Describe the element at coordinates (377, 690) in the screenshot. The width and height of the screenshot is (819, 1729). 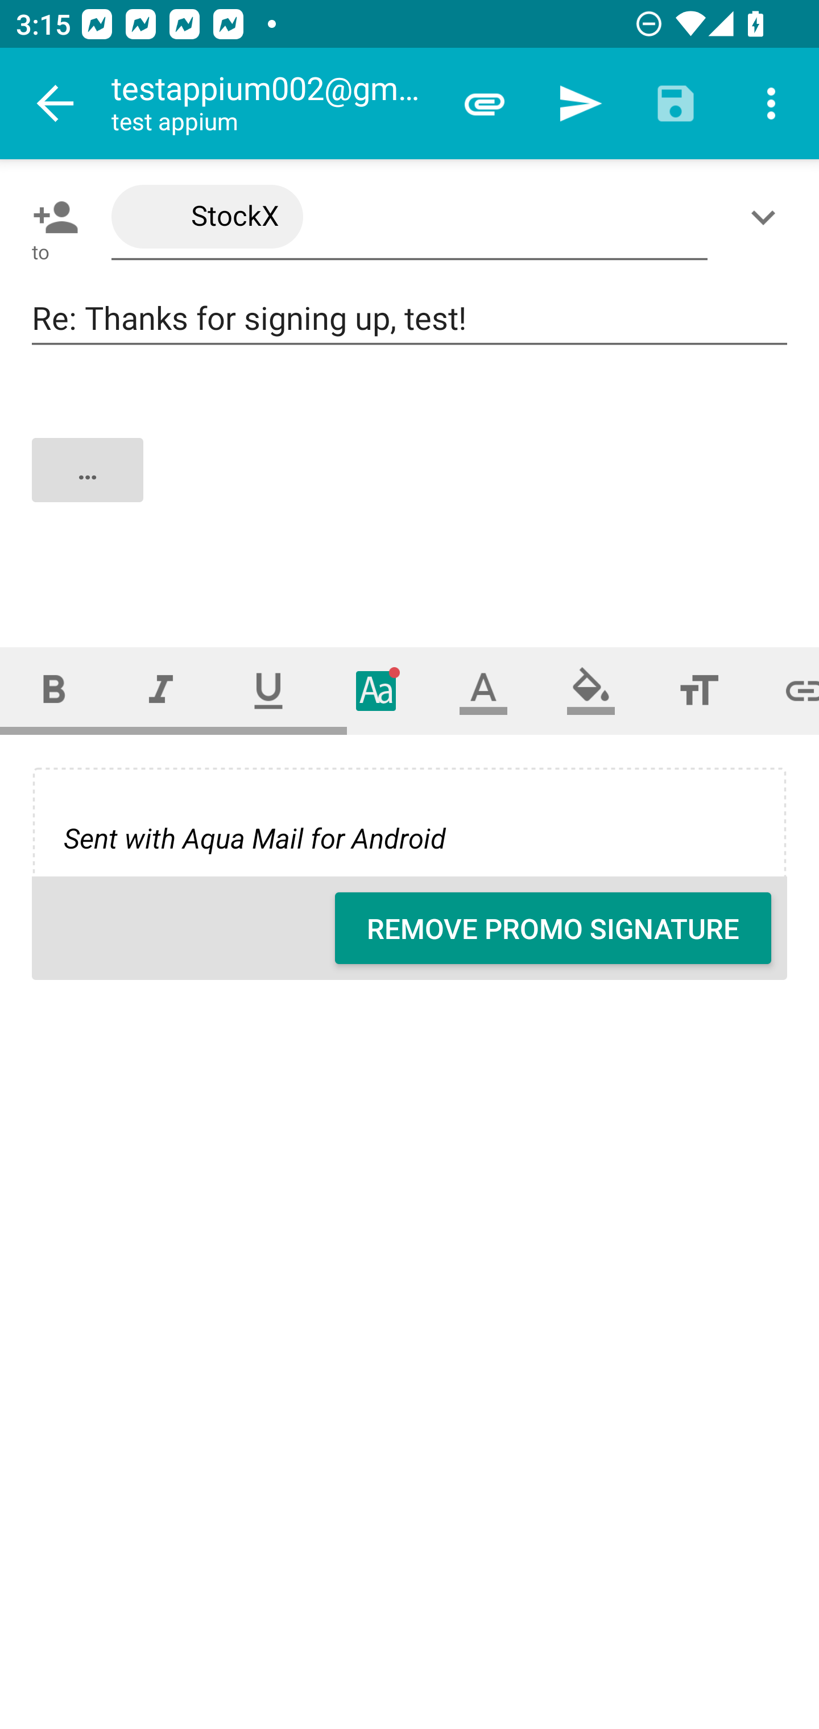
I see `Typeface (font)` at that location.